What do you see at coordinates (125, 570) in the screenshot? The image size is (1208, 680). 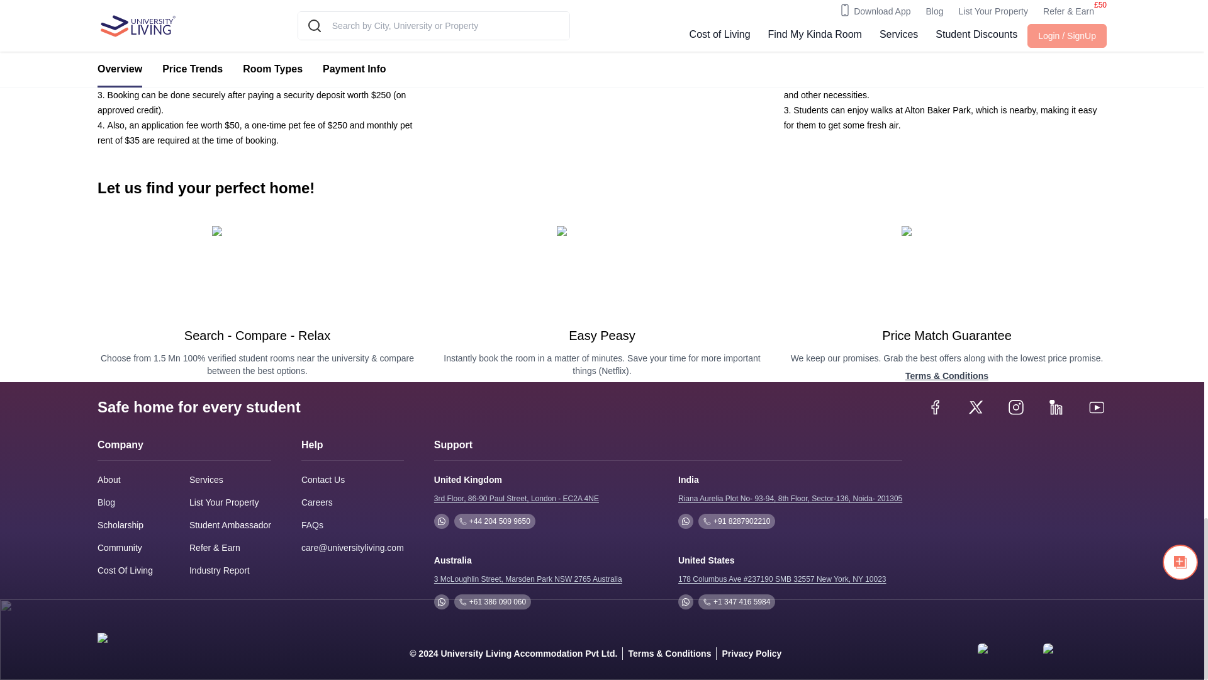 I see `Cost Of Living` at bounding box center [125, 570].